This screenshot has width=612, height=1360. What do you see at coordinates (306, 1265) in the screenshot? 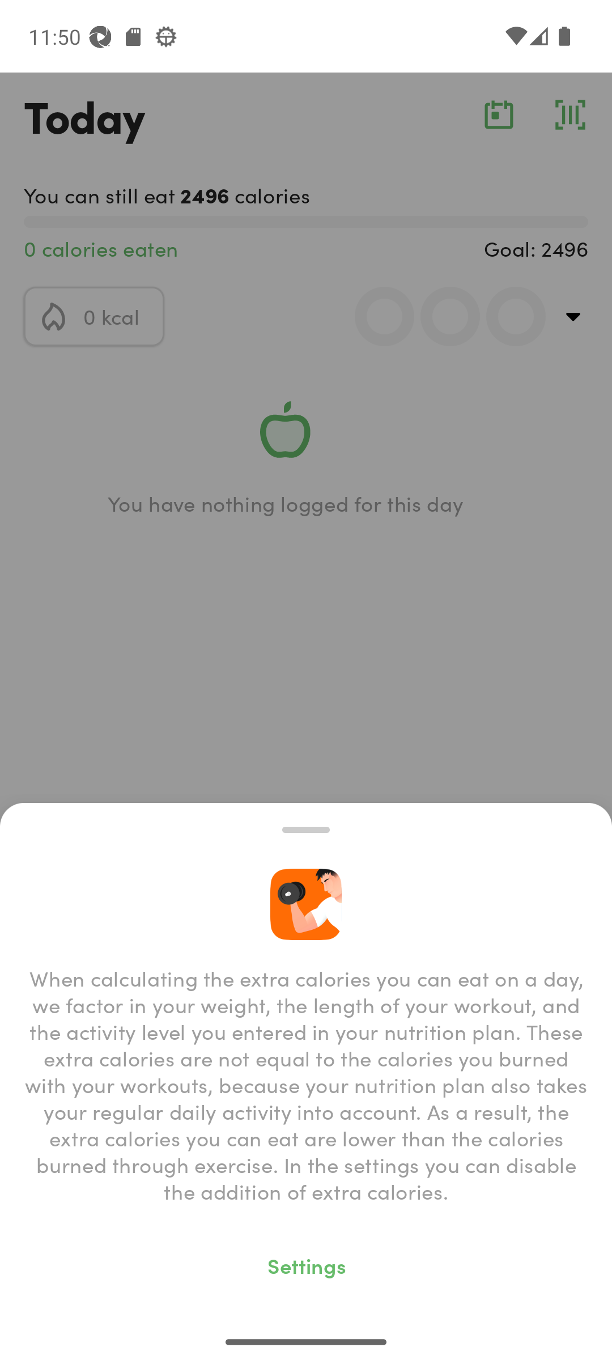
I see `Settings` at bounding box center [306, 1265].